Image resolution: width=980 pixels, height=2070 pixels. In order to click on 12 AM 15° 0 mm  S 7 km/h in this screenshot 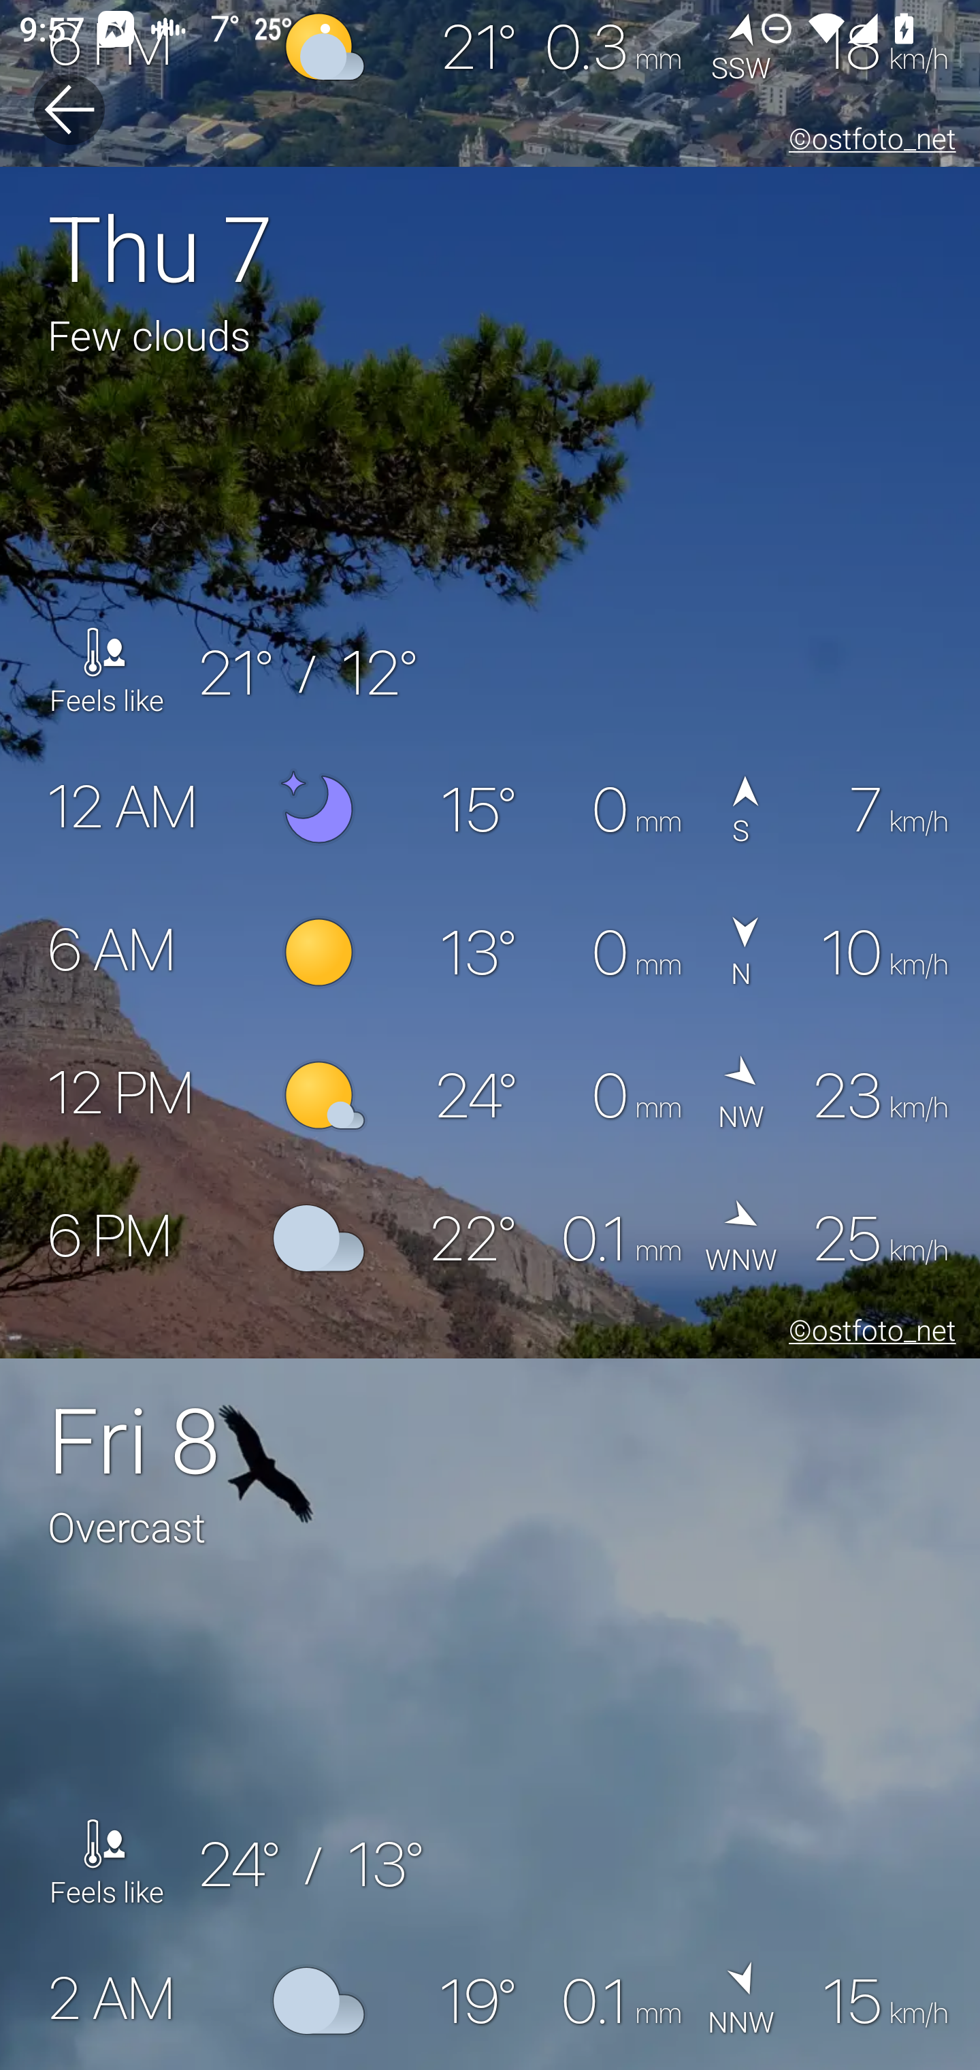, I will do `click(490, 810)`.